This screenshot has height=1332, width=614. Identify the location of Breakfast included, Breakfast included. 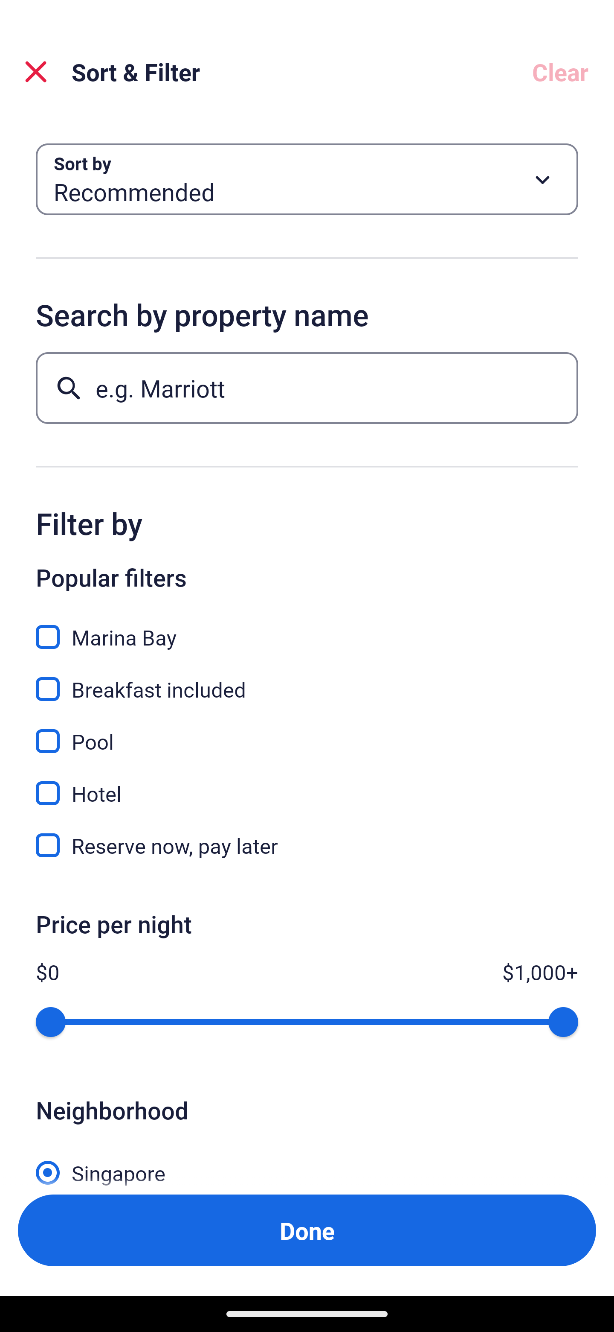
(307, 680).